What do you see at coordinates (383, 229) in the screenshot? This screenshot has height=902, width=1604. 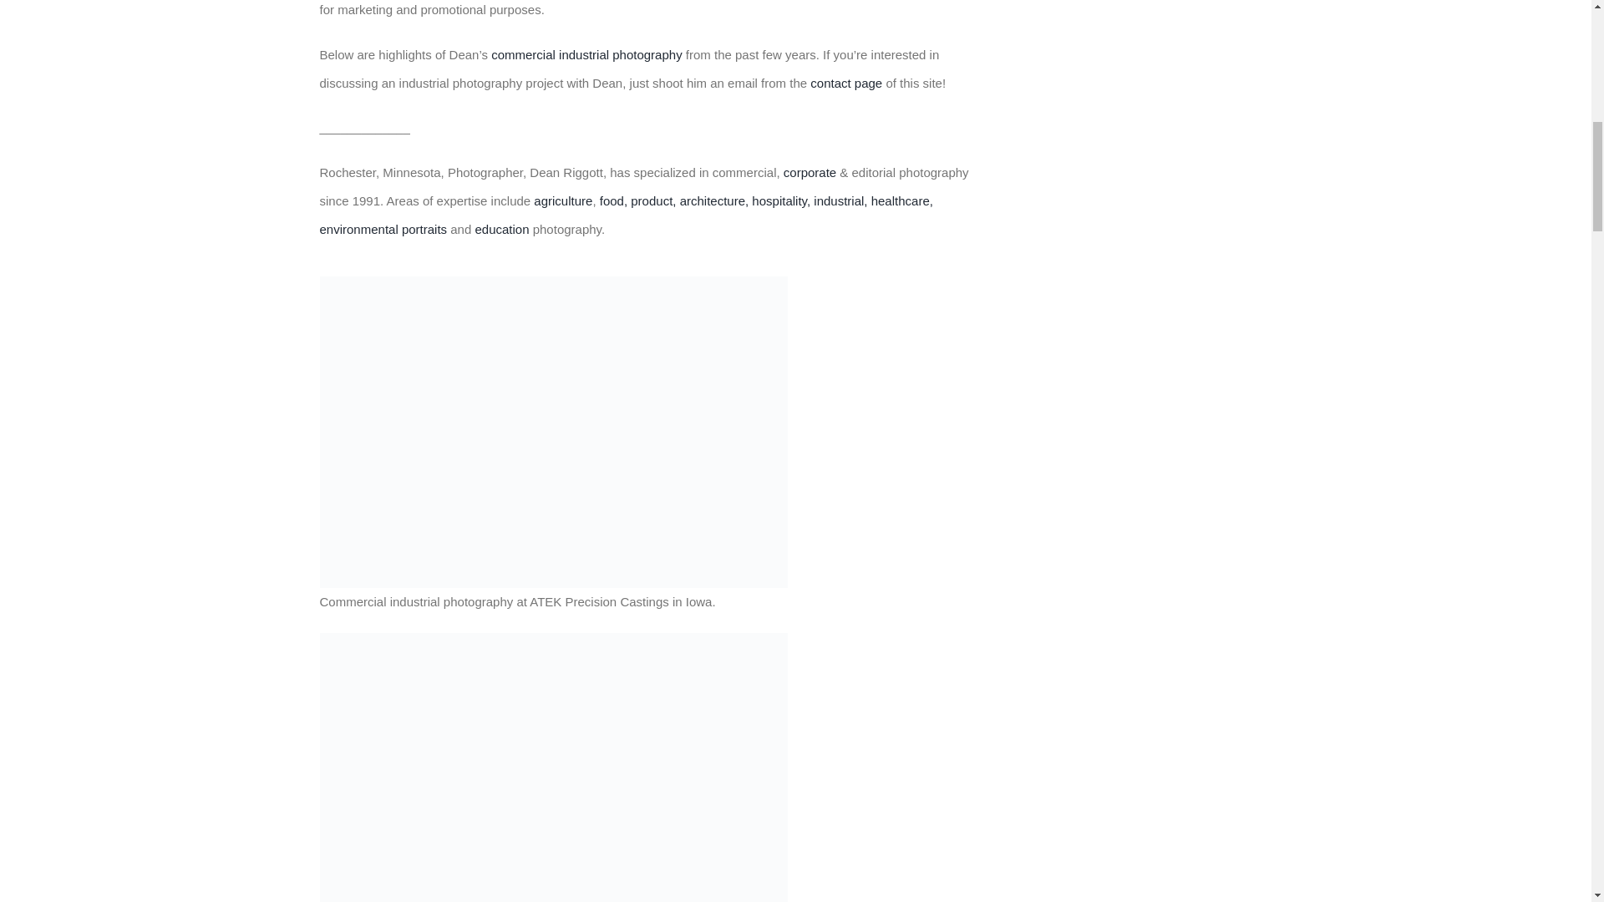 I see `environmental portraits` at bounding box center [383, 229].